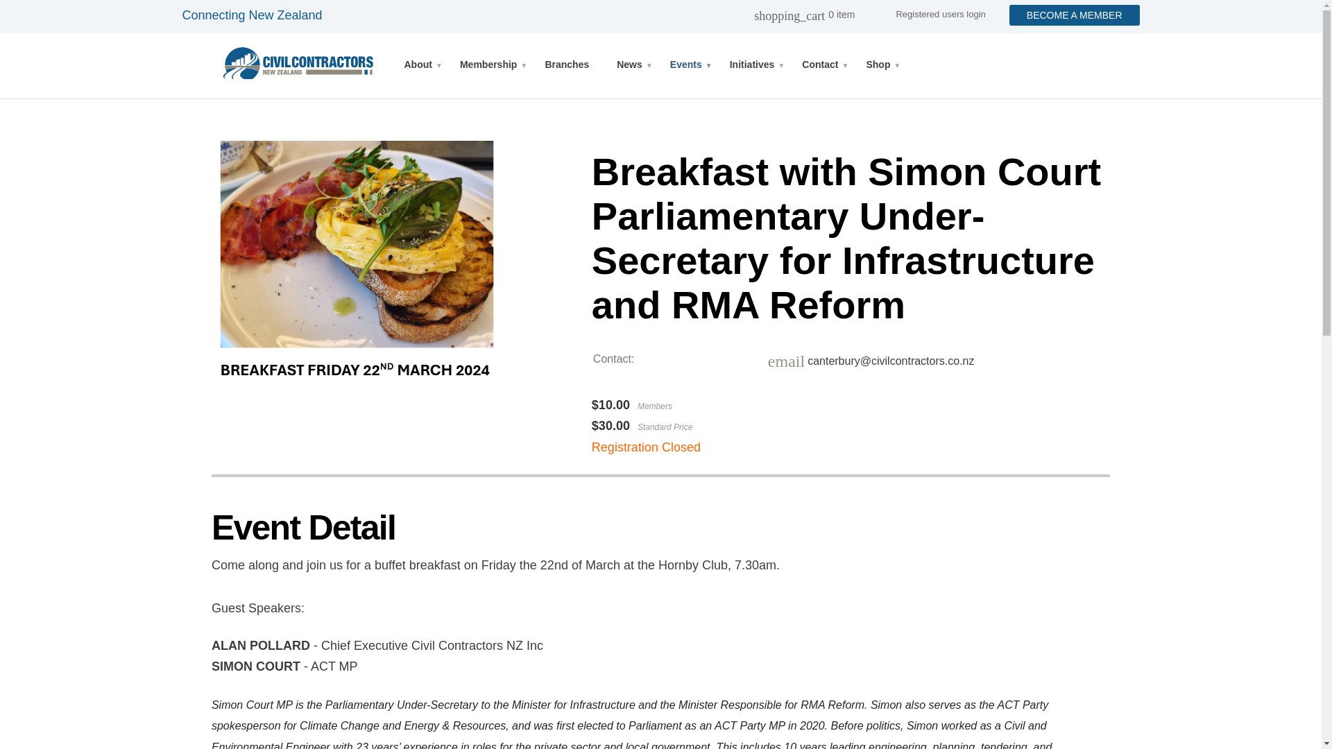 Image resolution: width=1332 pixels, height=749 pixels. I want to click on News, so click(630, 65).